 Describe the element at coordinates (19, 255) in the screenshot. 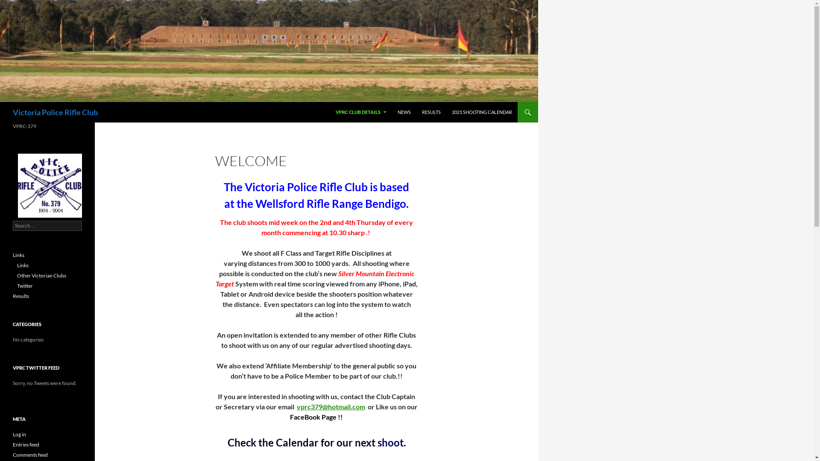

I see `Links` at that location.